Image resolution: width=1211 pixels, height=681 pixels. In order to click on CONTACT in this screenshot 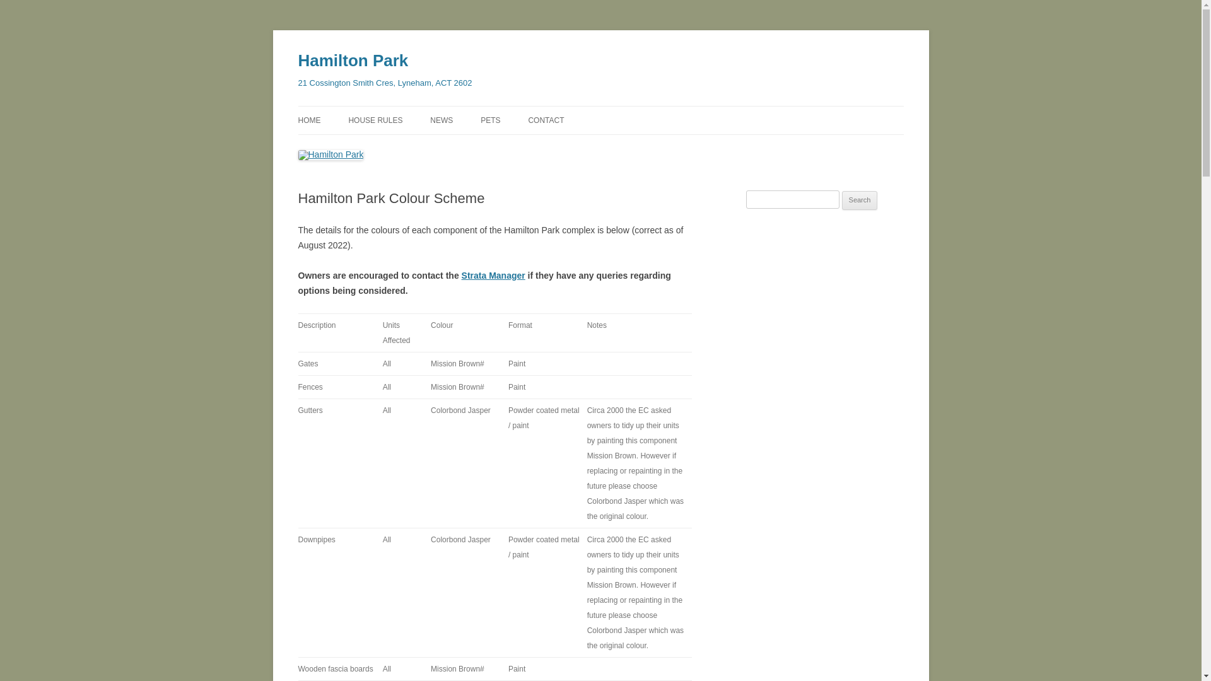, I will do `click(546, 120)`.